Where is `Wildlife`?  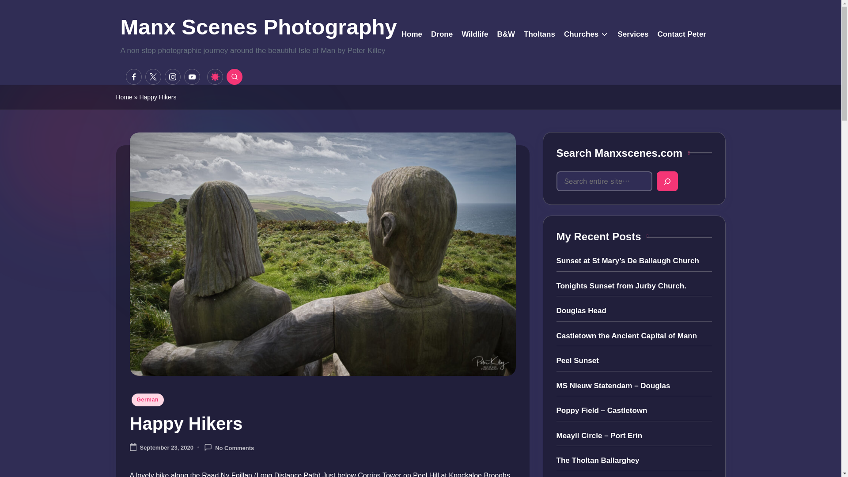 Wildlife is located at coordinates (474, 34).